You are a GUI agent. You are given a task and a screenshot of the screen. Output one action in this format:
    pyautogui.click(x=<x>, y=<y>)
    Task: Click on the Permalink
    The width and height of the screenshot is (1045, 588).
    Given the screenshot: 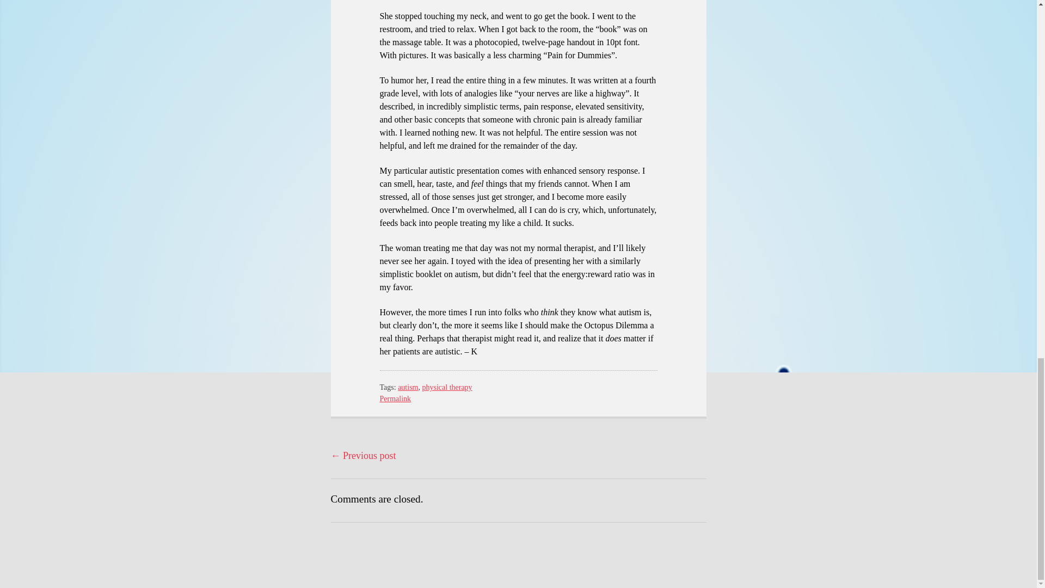 What is the action you would take?
    pyautogui.click(x=396, y=399)
    